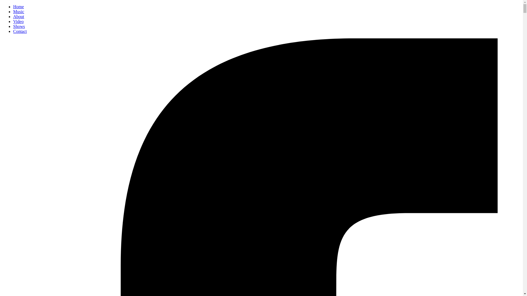 This screenshot has width=527, height=296. Describe the element at coordinates (18, 21) in the screenshot. I see `Video` at that location.